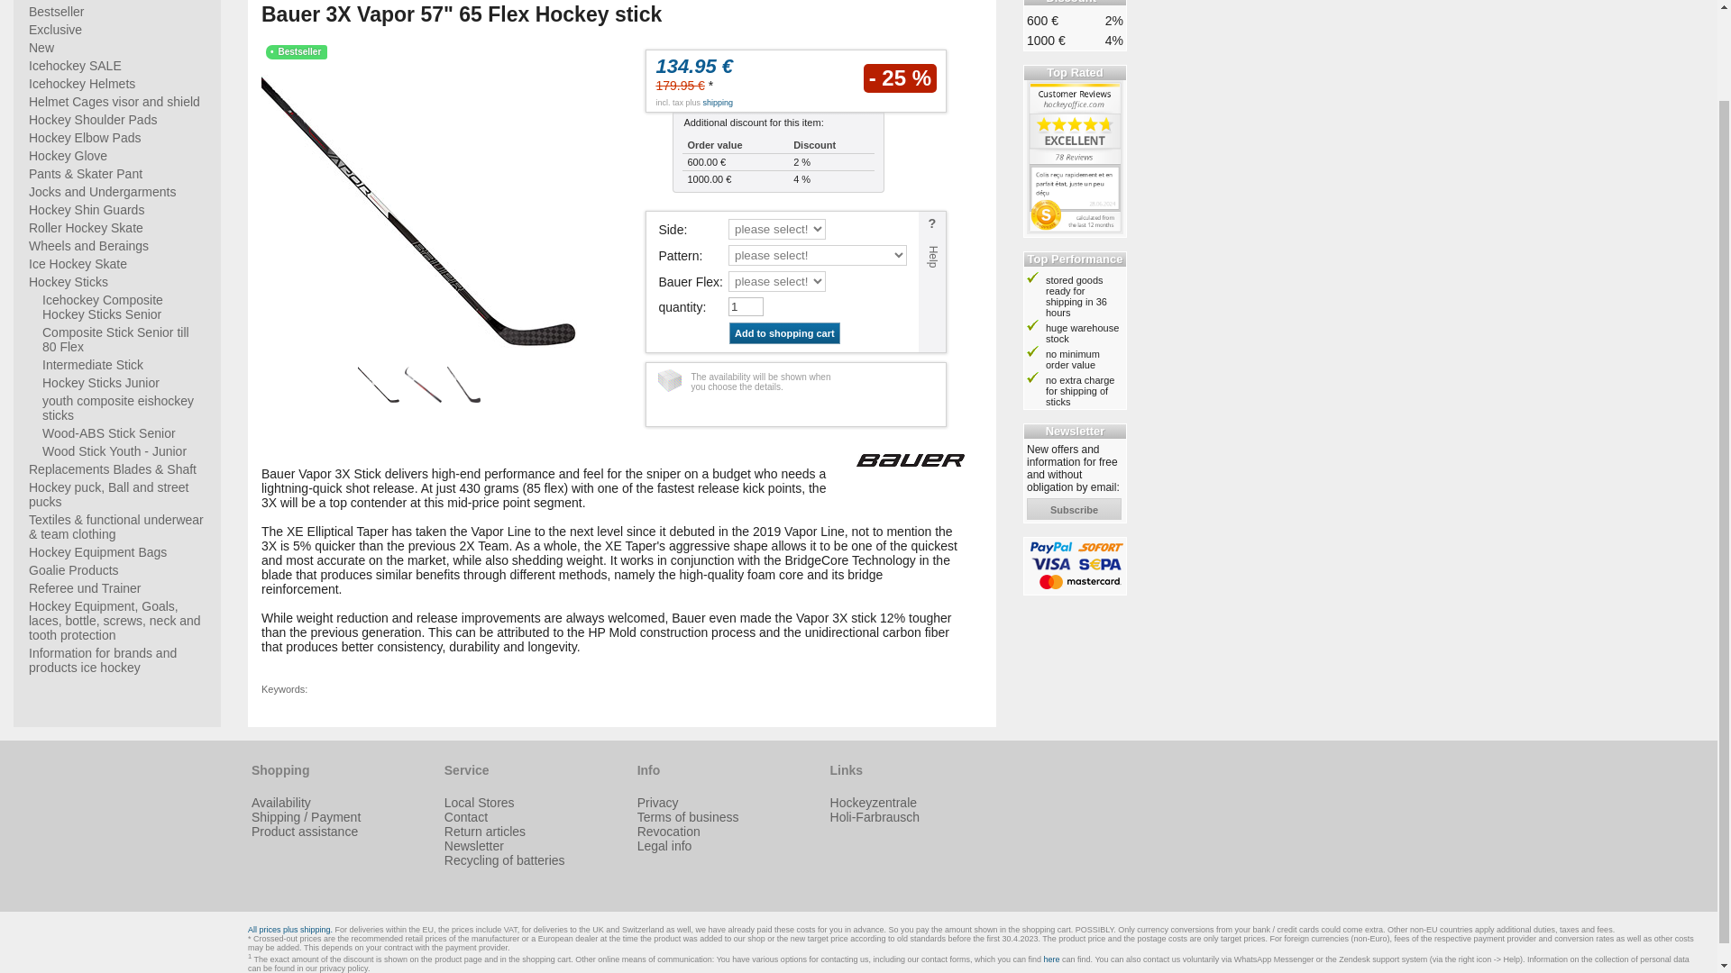 This screenshot has width=1731, height=973. Describe the element at coordinates (874, 802) in the screenshot. I see `Hockey Shop und Produkte` at that location.